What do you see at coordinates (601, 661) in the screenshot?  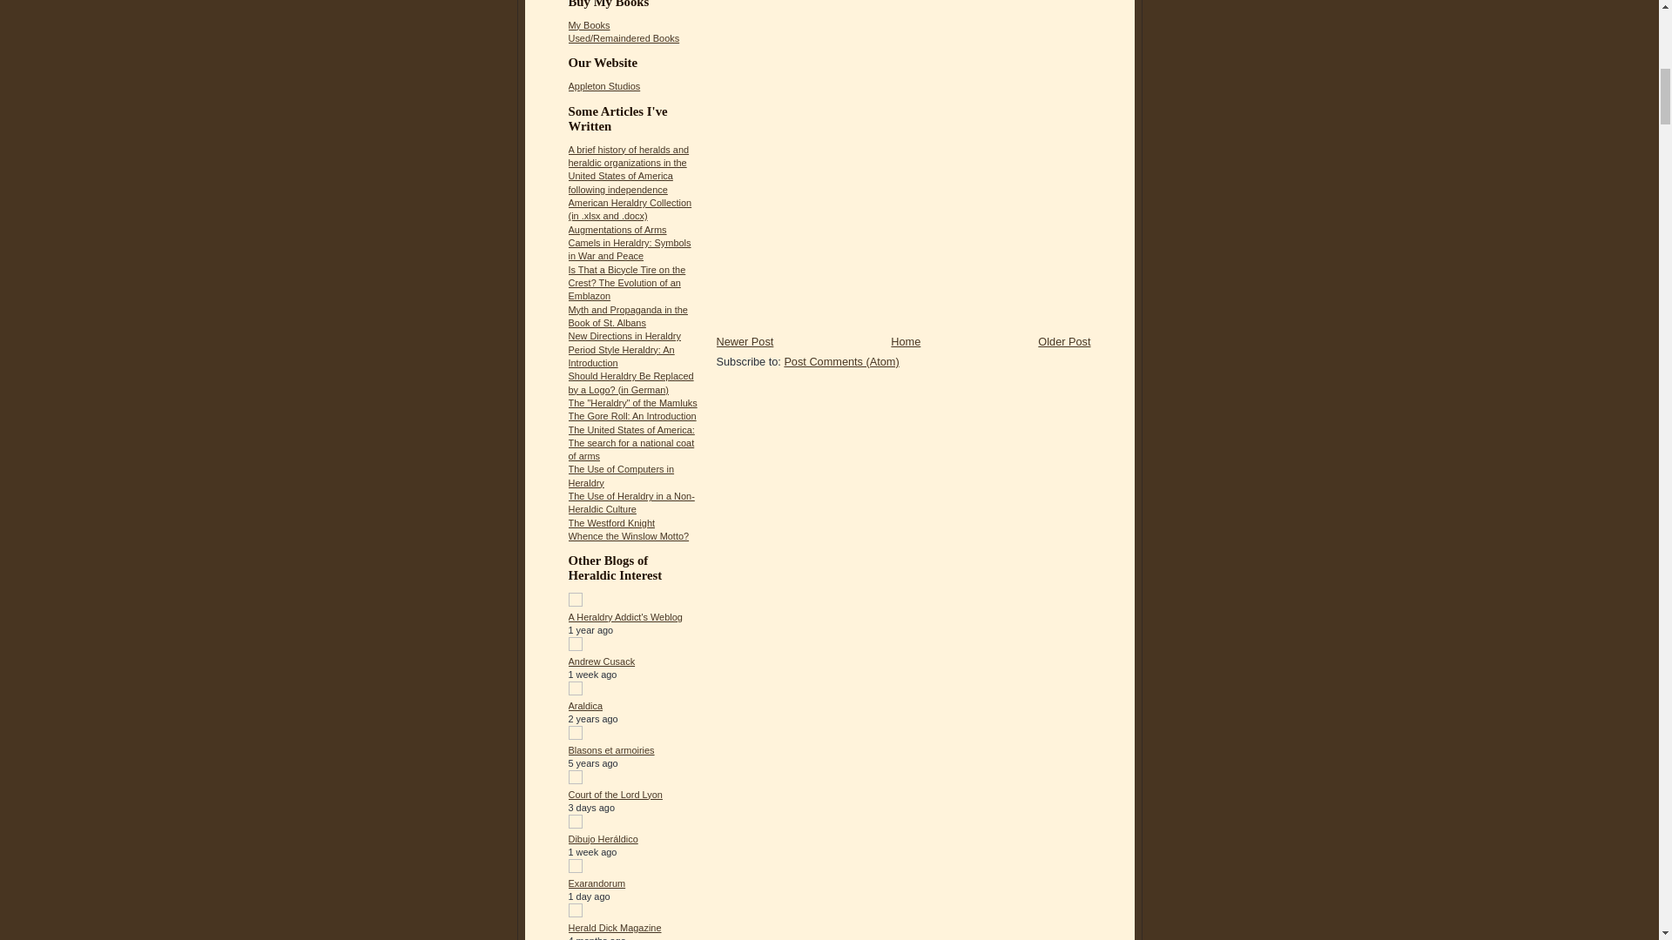 I see `Andrew Cusack` at bounding box center [601, 661].